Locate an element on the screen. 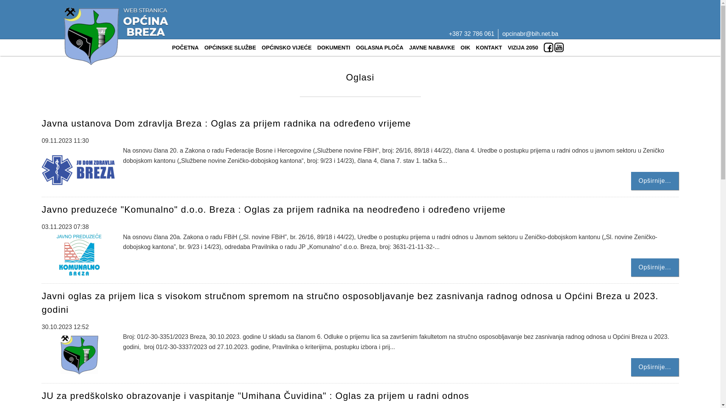 The width and height of the screenshot is (726, 408). +387 32 786 061 is located at coordinates (472, 34).